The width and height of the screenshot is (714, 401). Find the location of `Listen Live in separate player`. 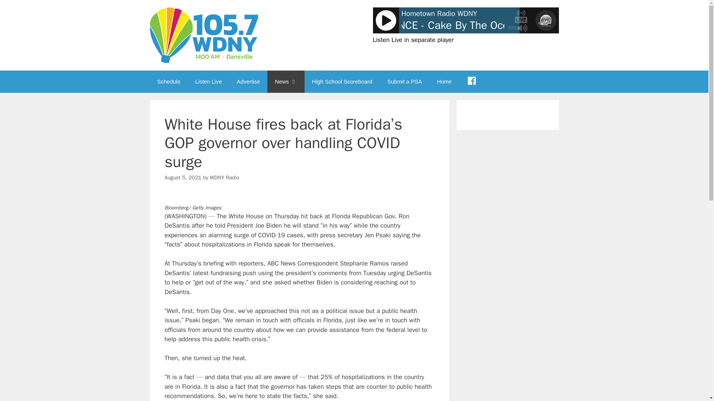

Listen Live in separate player is located at coordinates (413, 40).